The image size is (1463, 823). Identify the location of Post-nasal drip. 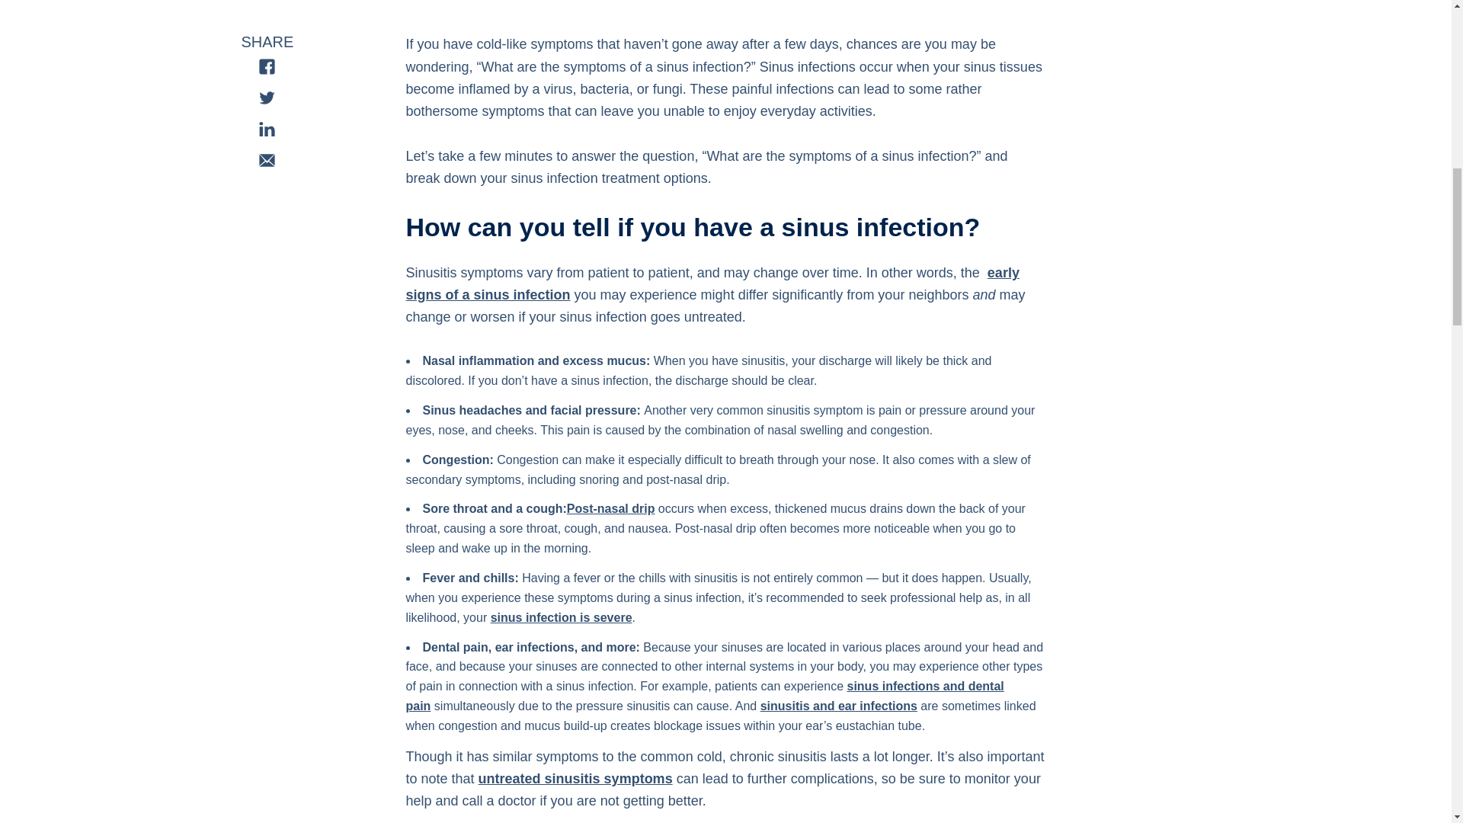
(611, 508).